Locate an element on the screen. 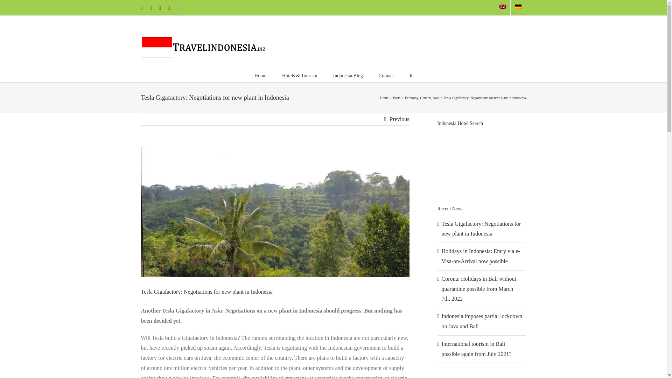  Economy is located at coordinates (412, 98).